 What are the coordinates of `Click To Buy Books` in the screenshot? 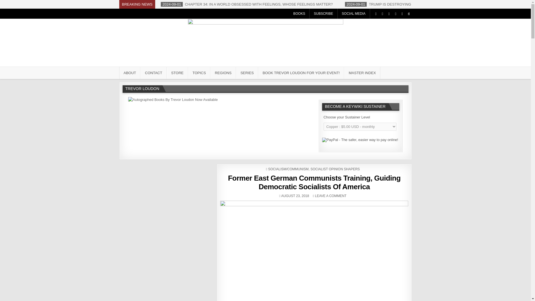 It's located at (173, 99).